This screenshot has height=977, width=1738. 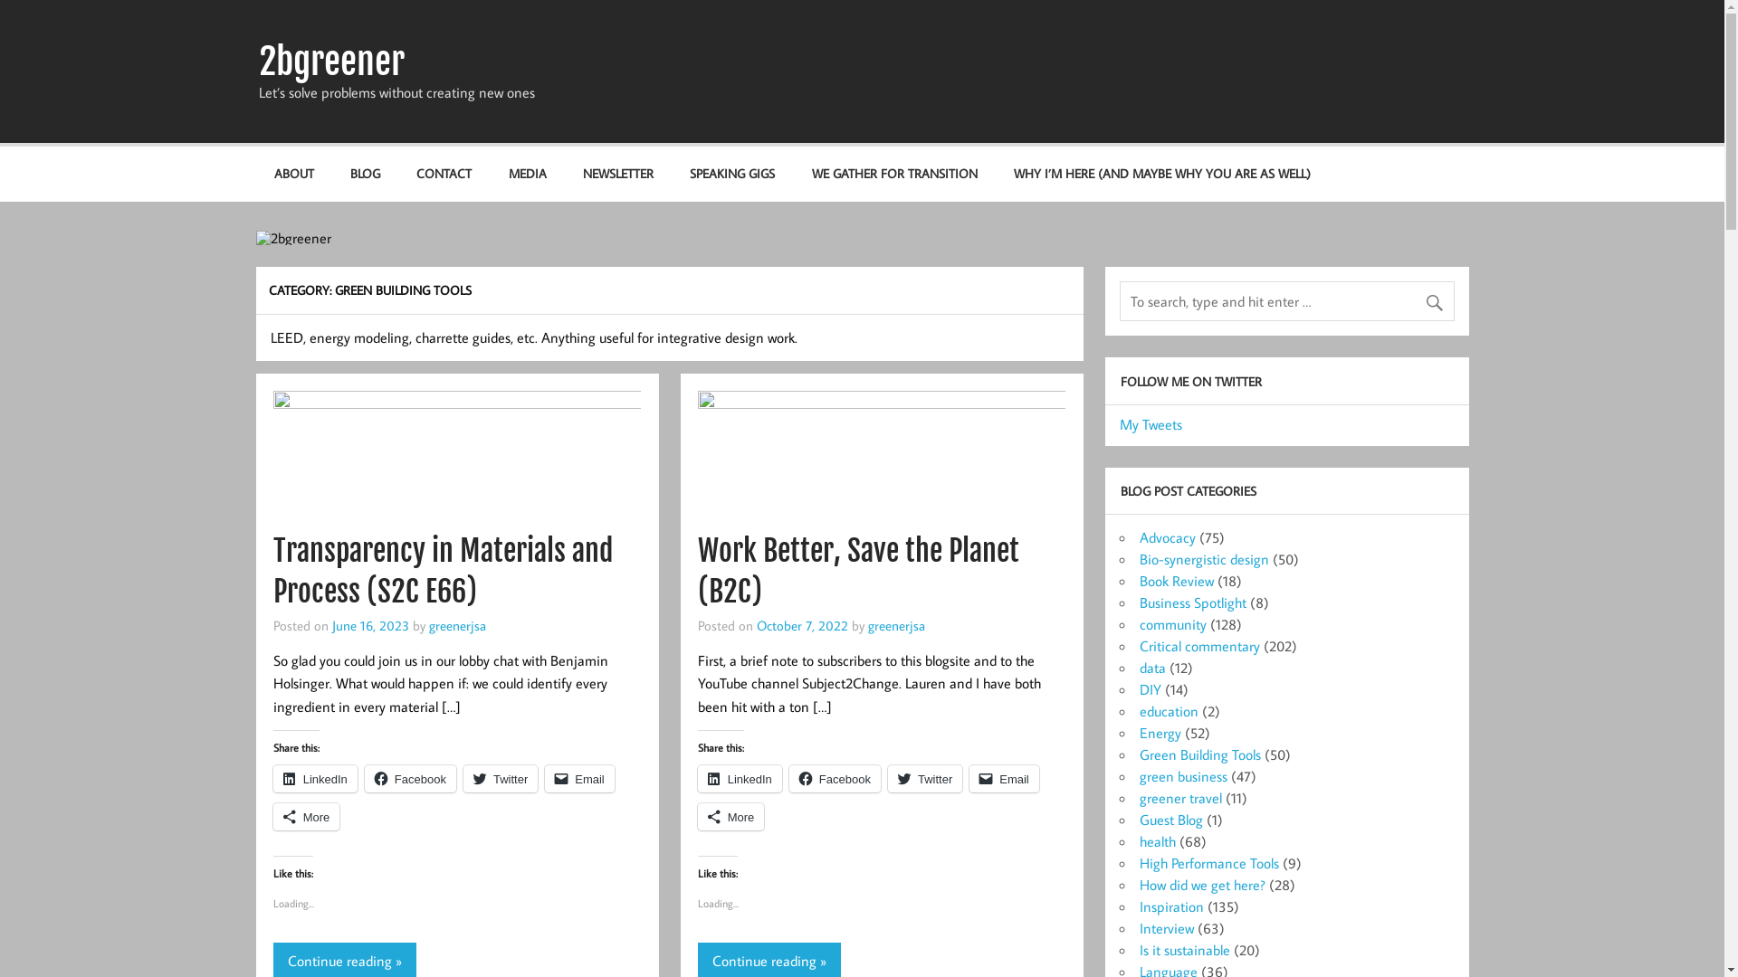 What do you see at coordinates (835, 779) in the screenshot?
I see `Facebook` at bounding box center [835, 779].